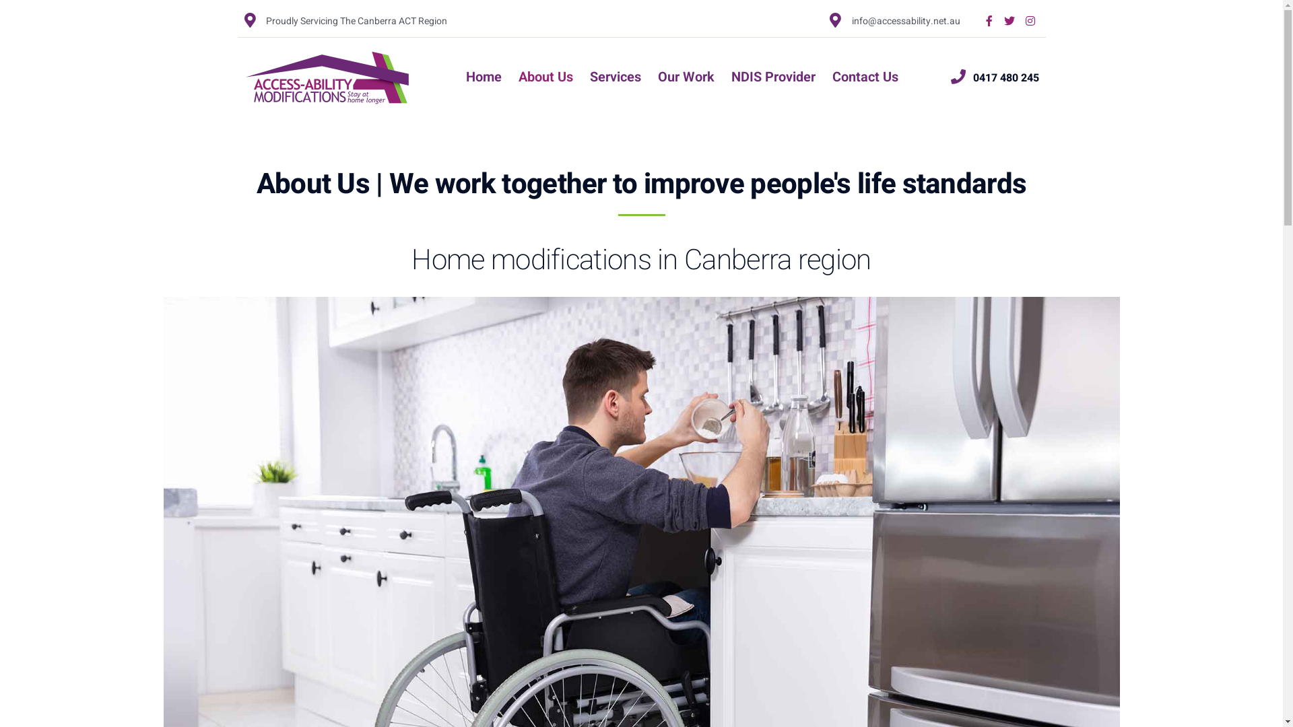 The width and height of the screenshot is (1293, 727). Describe the element at coordinates (773, 78) in the screenshot. I see `NDIS Provider` at that location.